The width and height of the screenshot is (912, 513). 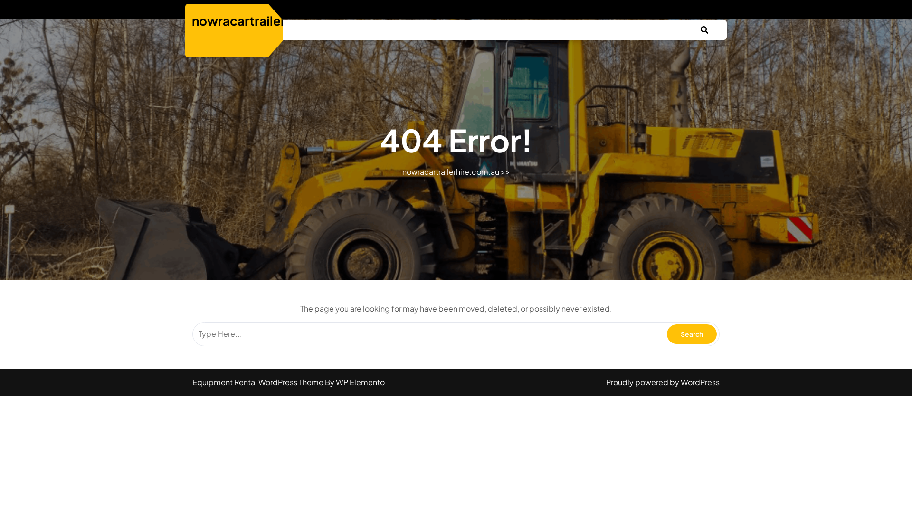 What do you see at coordinates (258, 382) in the screenshot?
I see `Equipment Rental WordPress Theme` at bounding box center [258, 382].